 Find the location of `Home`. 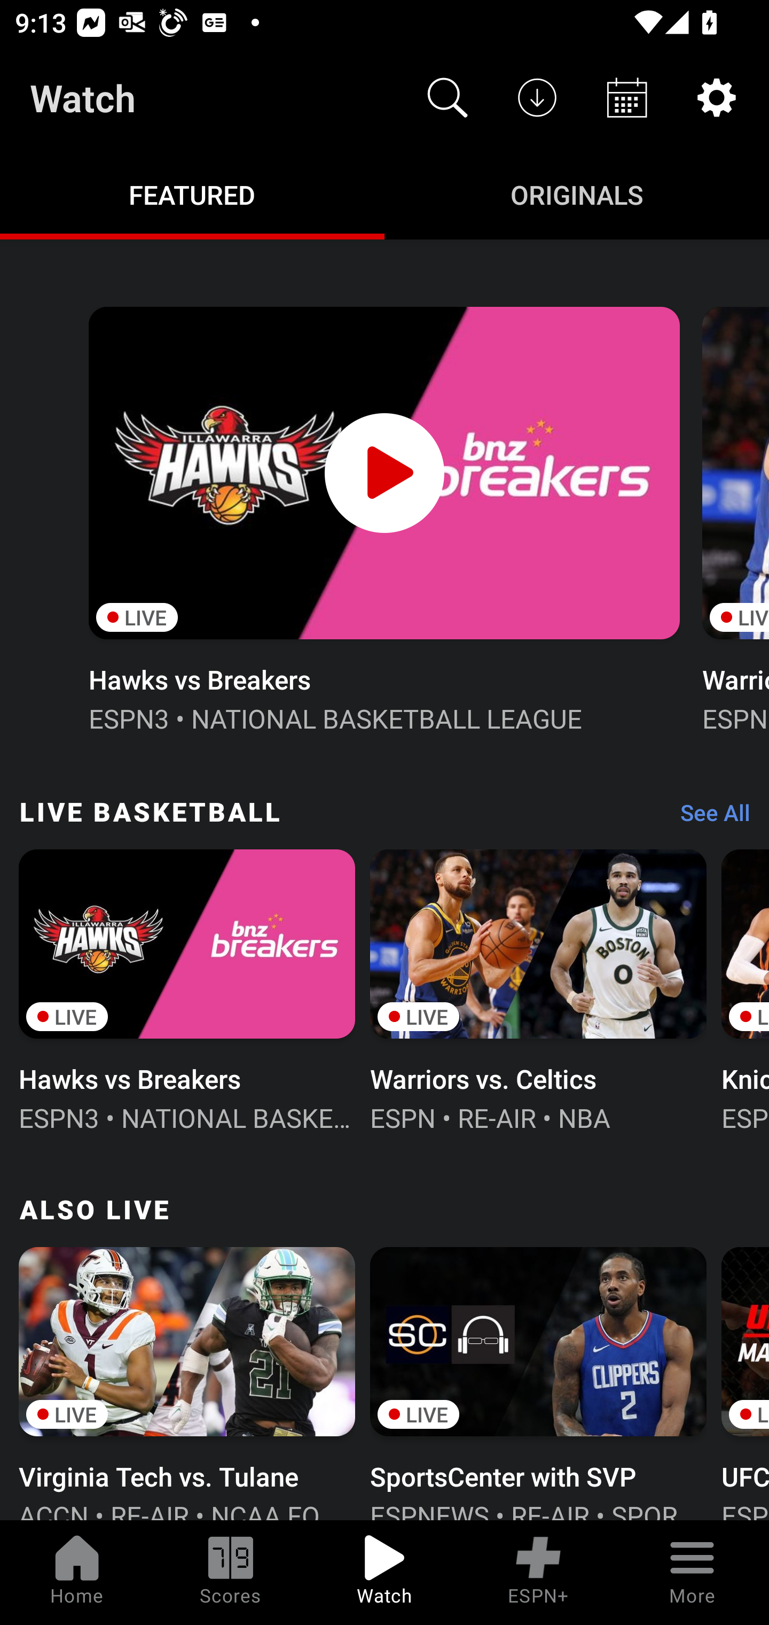

Home is located at coordinates (77, 1573).